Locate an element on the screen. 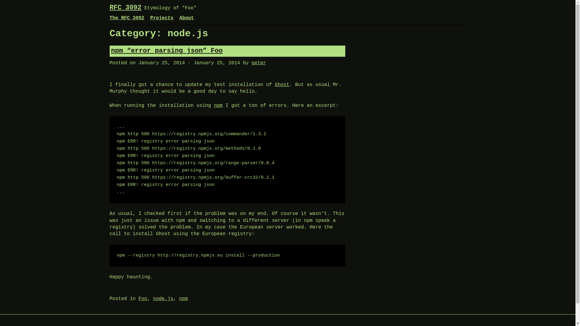 This screenshot has width=580, height=326. Ghost is located at coordinates (282, 85).